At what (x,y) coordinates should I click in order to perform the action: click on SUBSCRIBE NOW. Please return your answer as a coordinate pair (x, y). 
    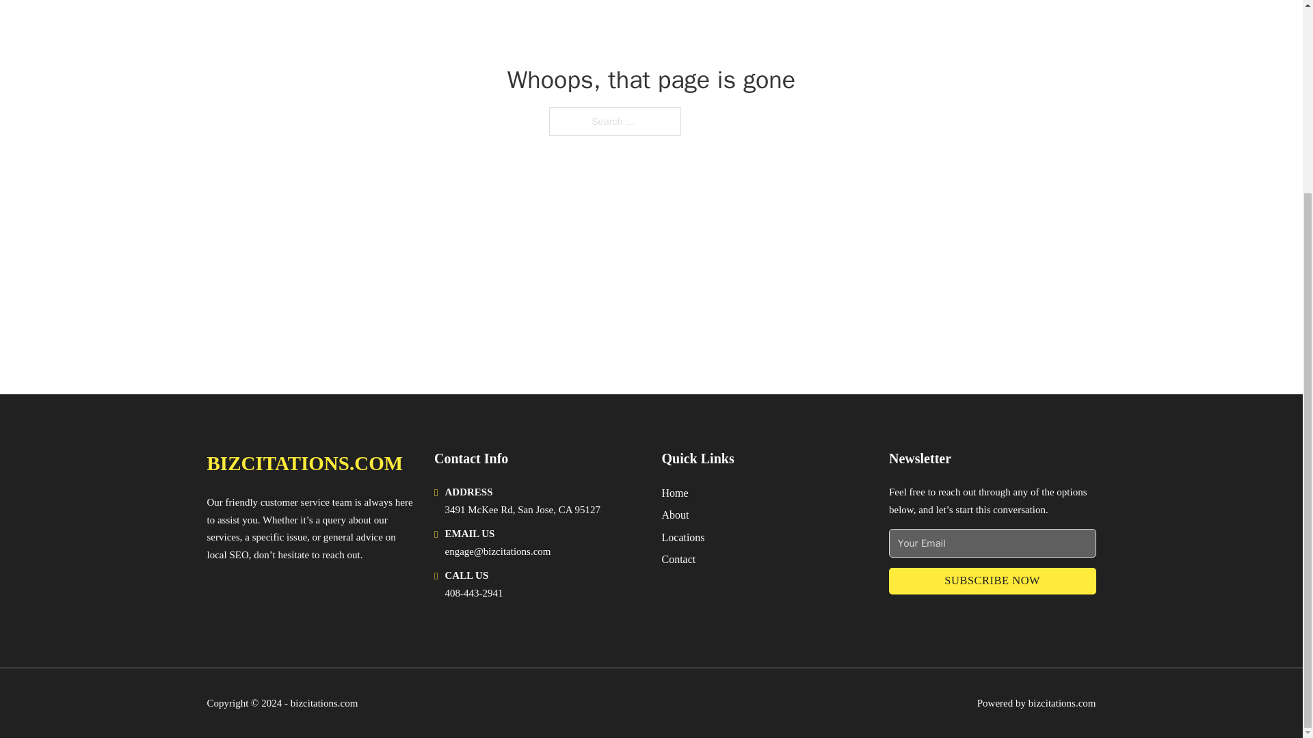
    Looking at the image, I should click on (992, 581).